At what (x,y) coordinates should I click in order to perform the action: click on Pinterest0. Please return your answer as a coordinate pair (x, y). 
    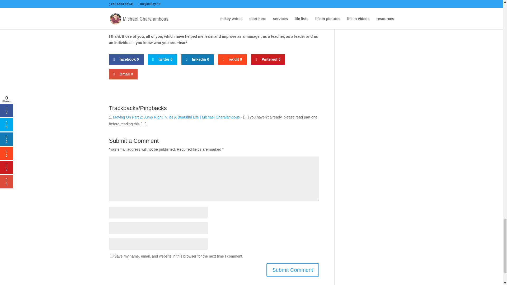
    Looking at the image, I should click on (268, 59).